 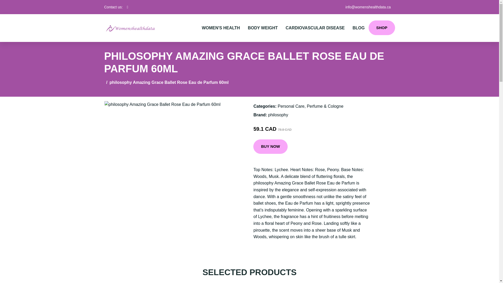 What do you see at coordinates (221, 28) in the screenshot?
I see `WOMEN'S HEALTH` at bounding box center [221, 28].